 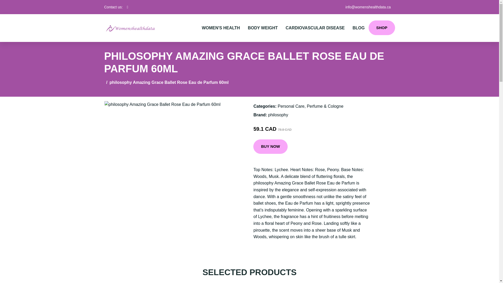 What do you see at coordinates (221, 28) in the screenshot?
I see `WOMEN'S HEALTH` at bounding box center [221, 28].